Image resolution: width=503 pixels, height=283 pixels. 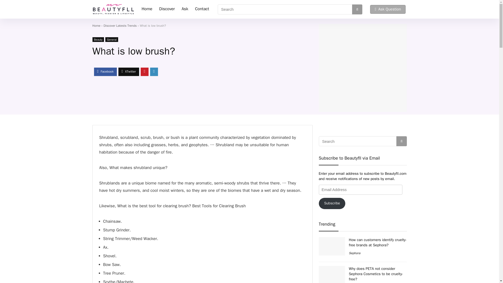 I want to click on Beauty, so click(x=98, y=39).